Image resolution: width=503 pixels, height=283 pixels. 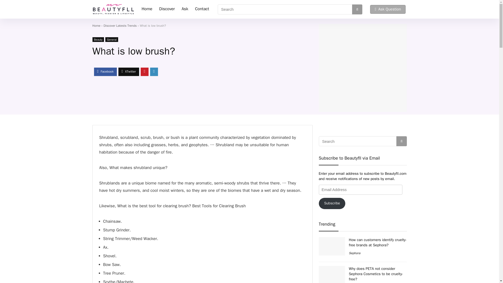 I want to click on Beauty, so click(x=98, y=39).